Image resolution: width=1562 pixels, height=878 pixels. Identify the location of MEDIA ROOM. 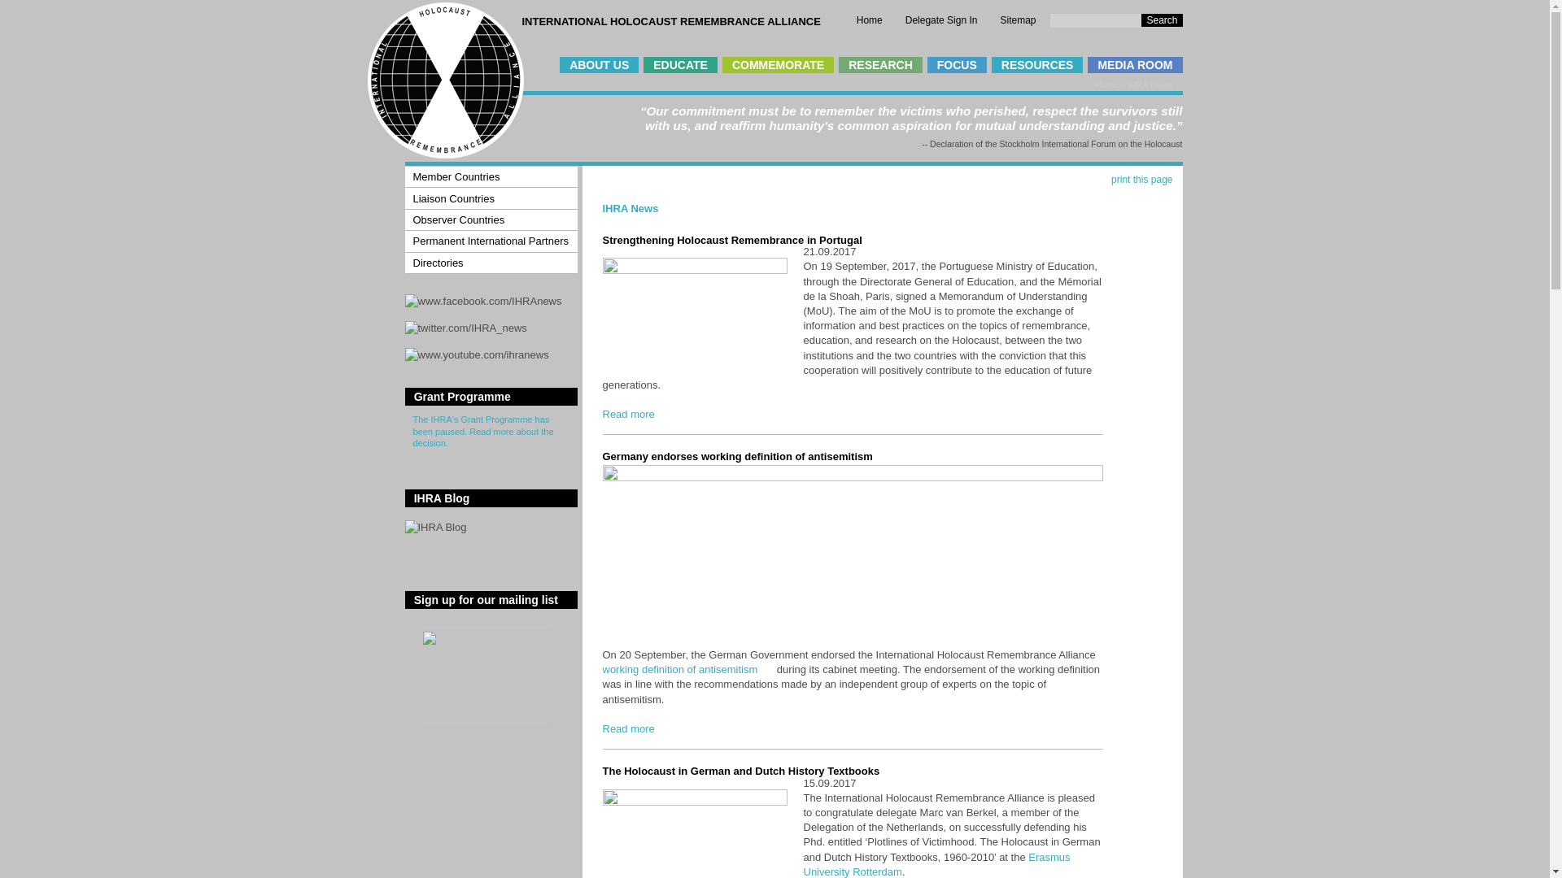
(1134, 65).